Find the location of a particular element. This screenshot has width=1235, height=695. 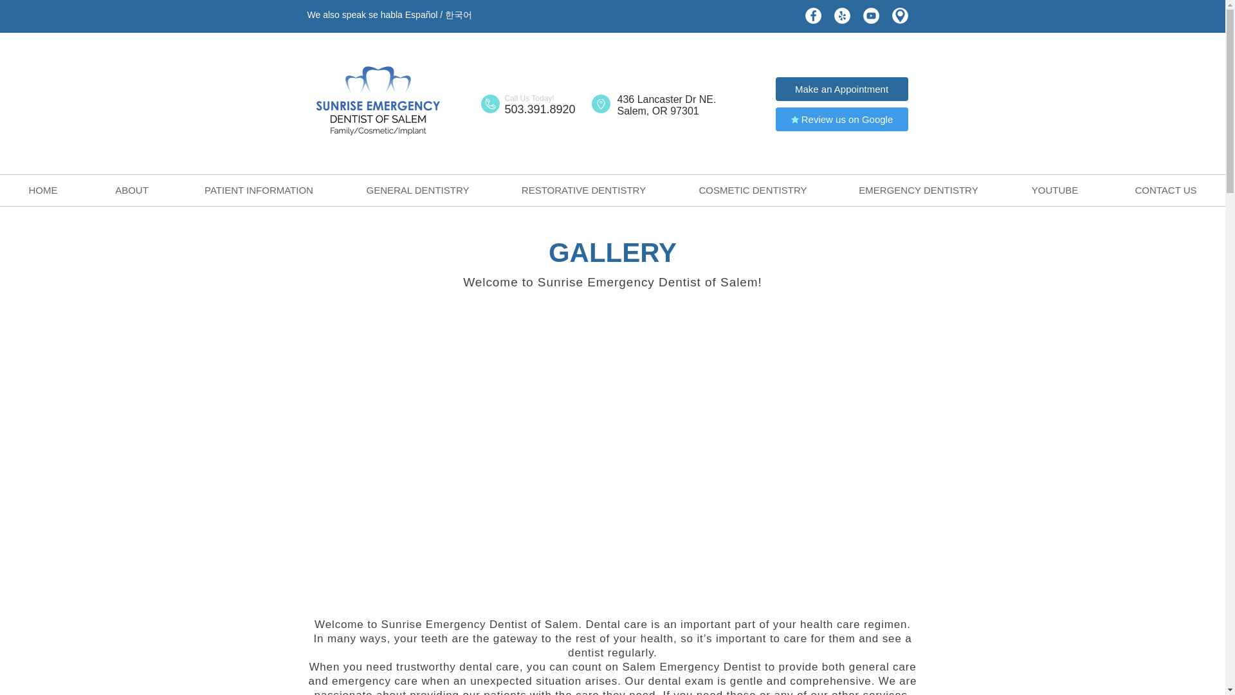

Review us on Google is located at coordinates (841, 120).